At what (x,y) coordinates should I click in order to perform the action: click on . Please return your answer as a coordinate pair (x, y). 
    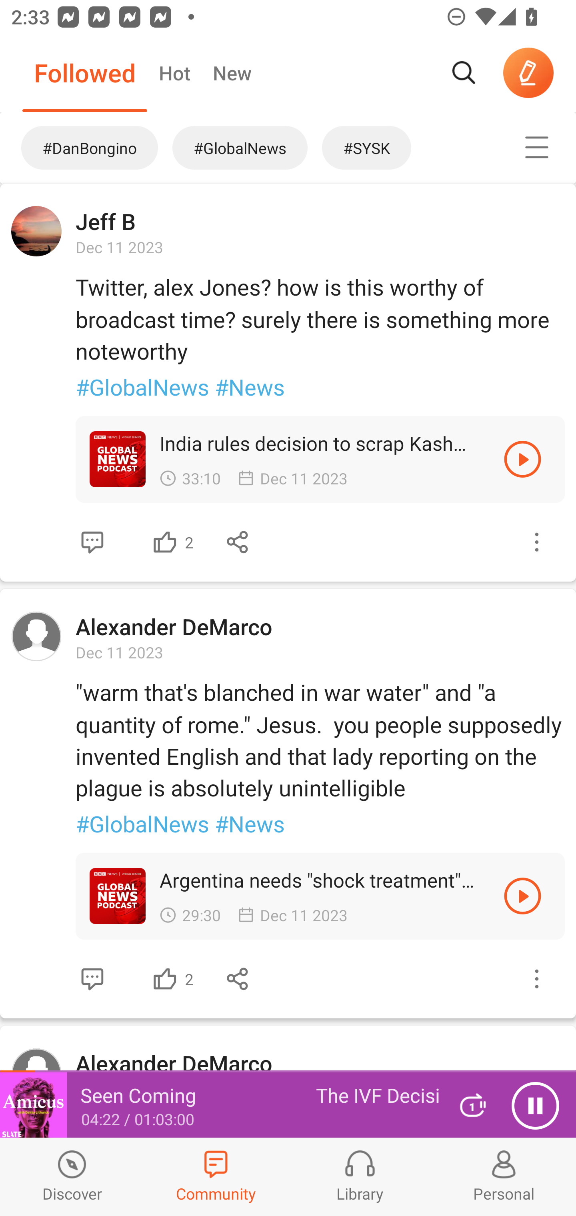
    Looking at the image, I should click on (92, 542).